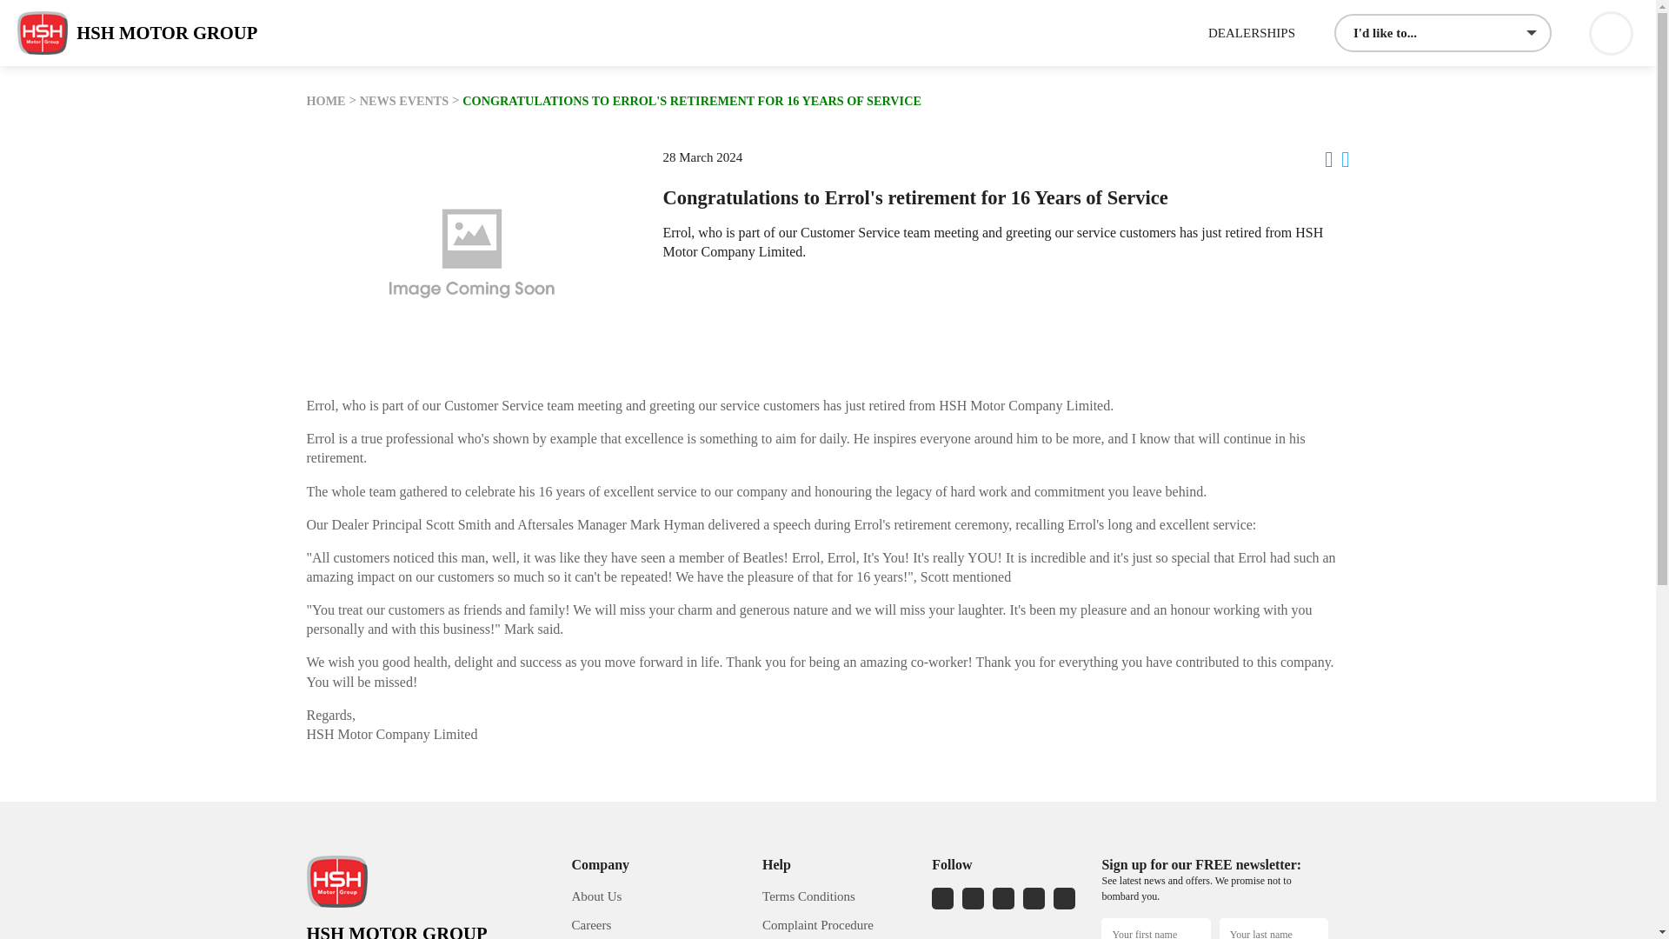  What do you see at coordinates (1345, 158) in the screenshot?
I see `Twitter` at bounding box center [1345, 158].